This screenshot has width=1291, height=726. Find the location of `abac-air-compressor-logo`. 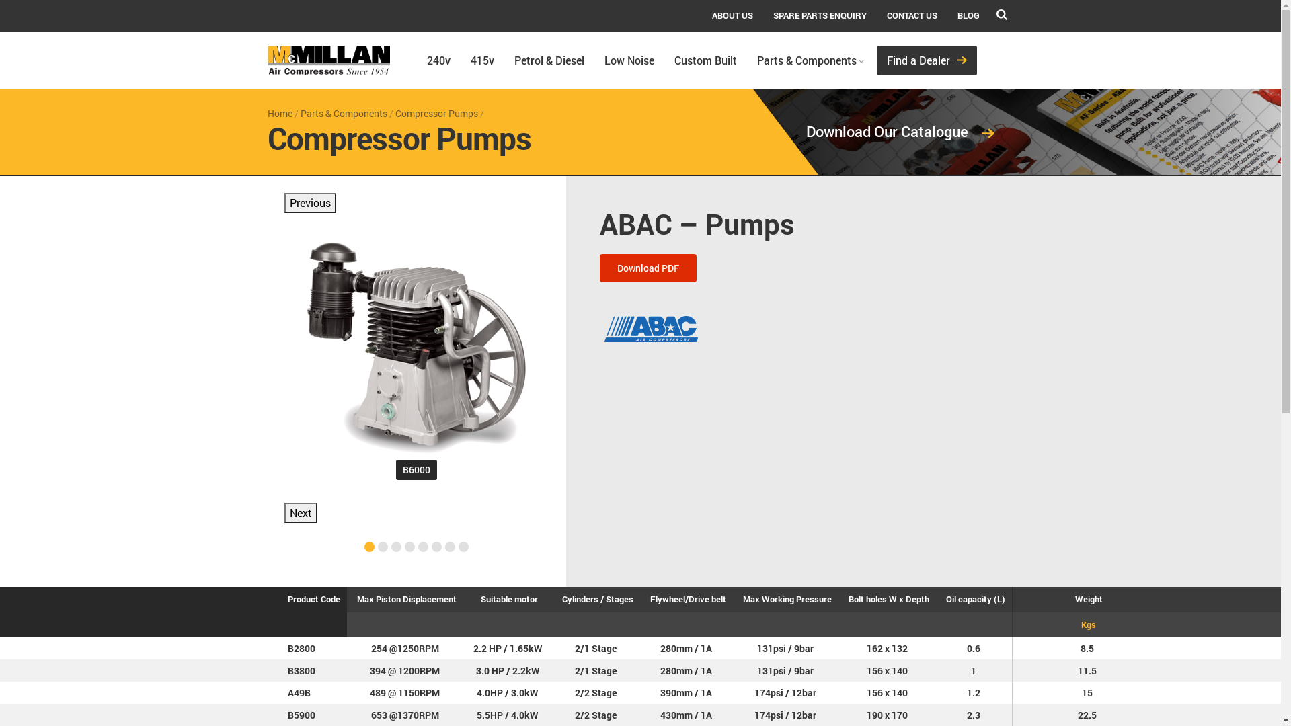

abac-air-compressor-logo is located at coordinates (651, 329).